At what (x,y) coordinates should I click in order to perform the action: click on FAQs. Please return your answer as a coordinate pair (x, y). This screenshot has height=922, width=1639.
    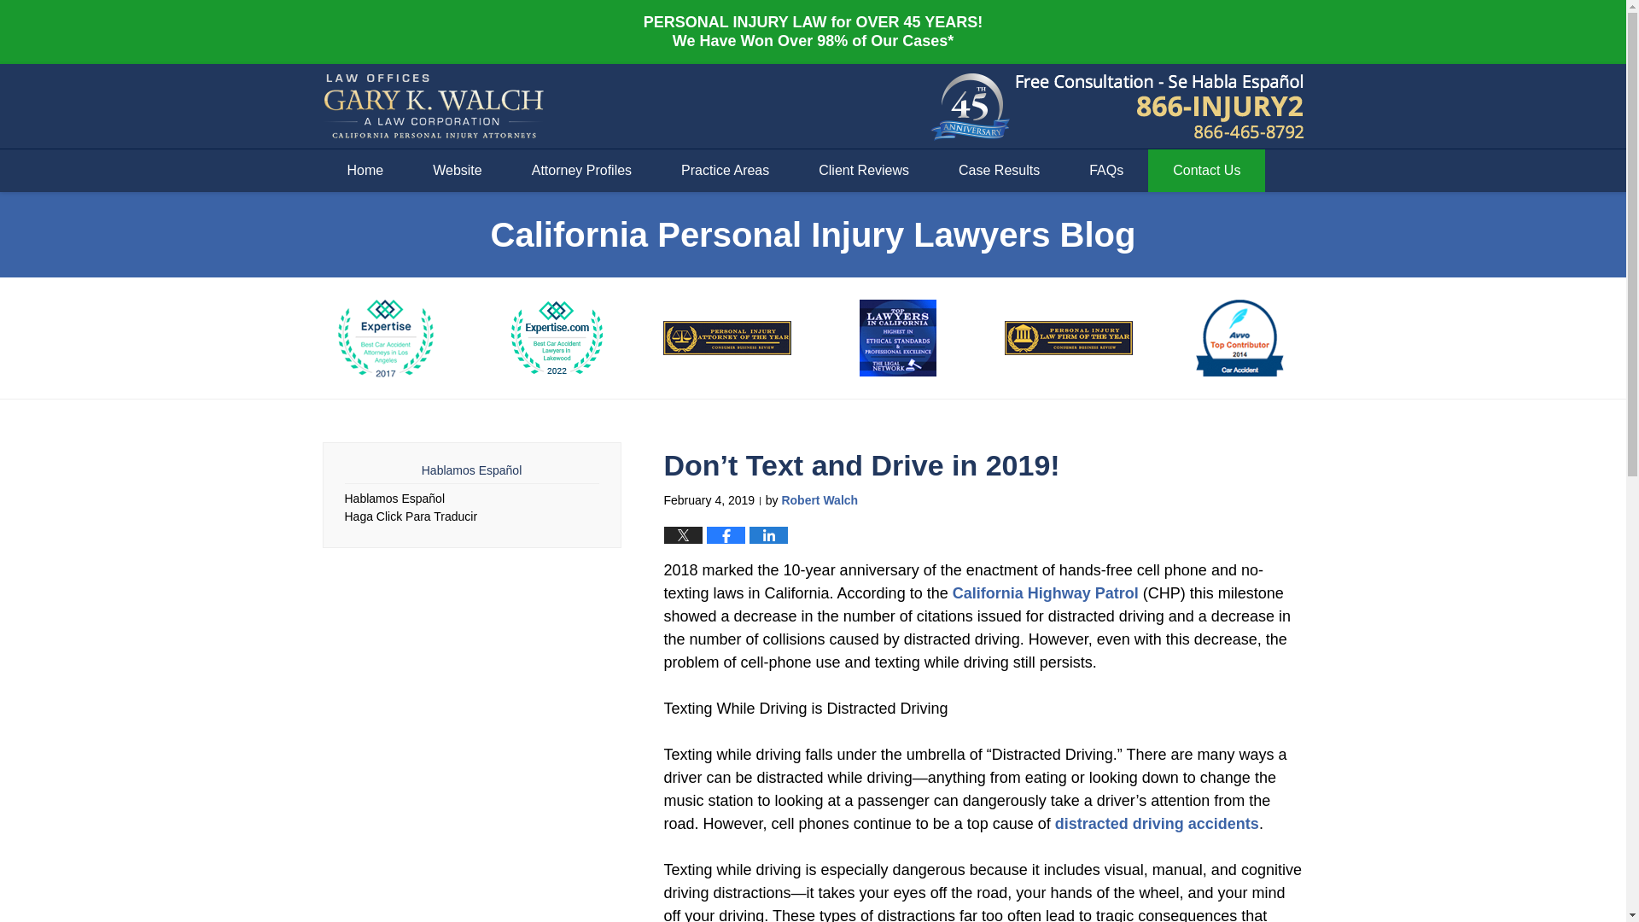
    Looking at the image, I should click on (1106, 170).